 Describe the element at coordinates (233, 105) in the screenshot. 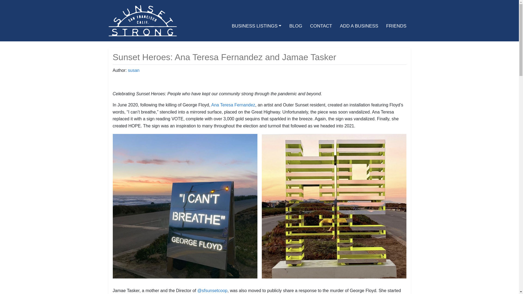

I see `Ana Teresa Fernandez` at that location.